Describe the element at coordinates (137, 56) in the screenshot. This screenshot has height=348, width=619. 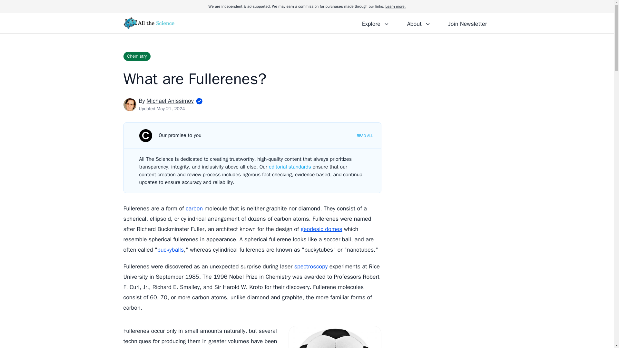
I see `Chemistry` at that location.